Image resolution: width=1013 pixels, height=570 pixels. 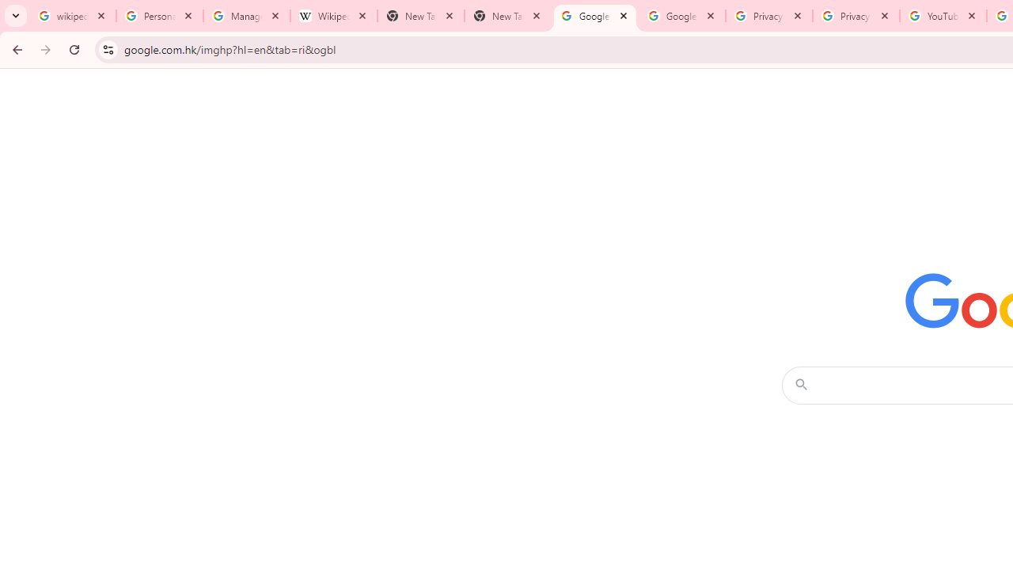 What do you see at coordinates (247, 16) in the screenshot?
I see `Manage your Location History - Google Search Help` at bounding box center [247, 16].